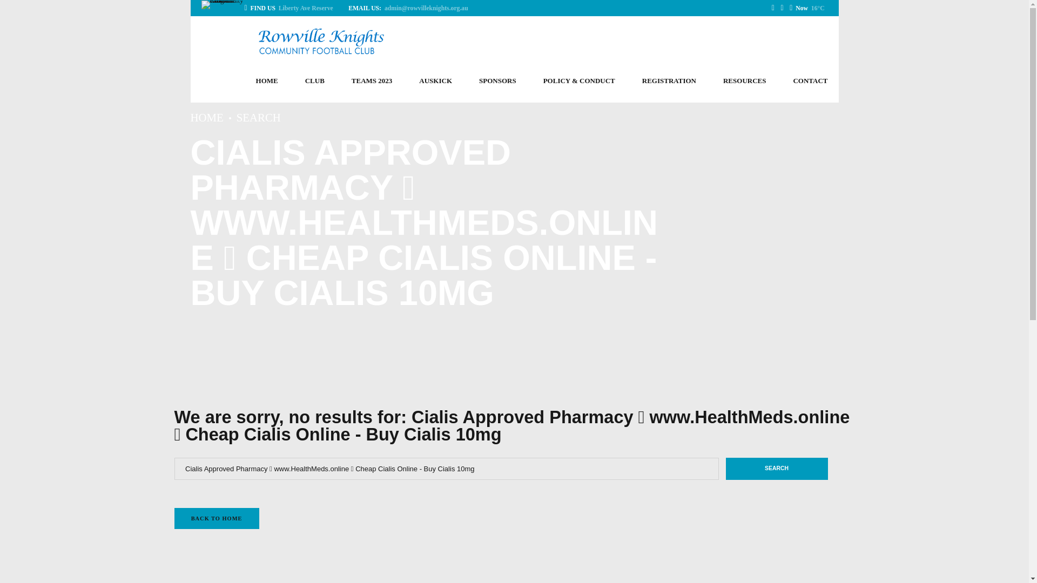  Describe the element at coordinates (315, 81) in the screenshot. I see `CLUB` at that location.